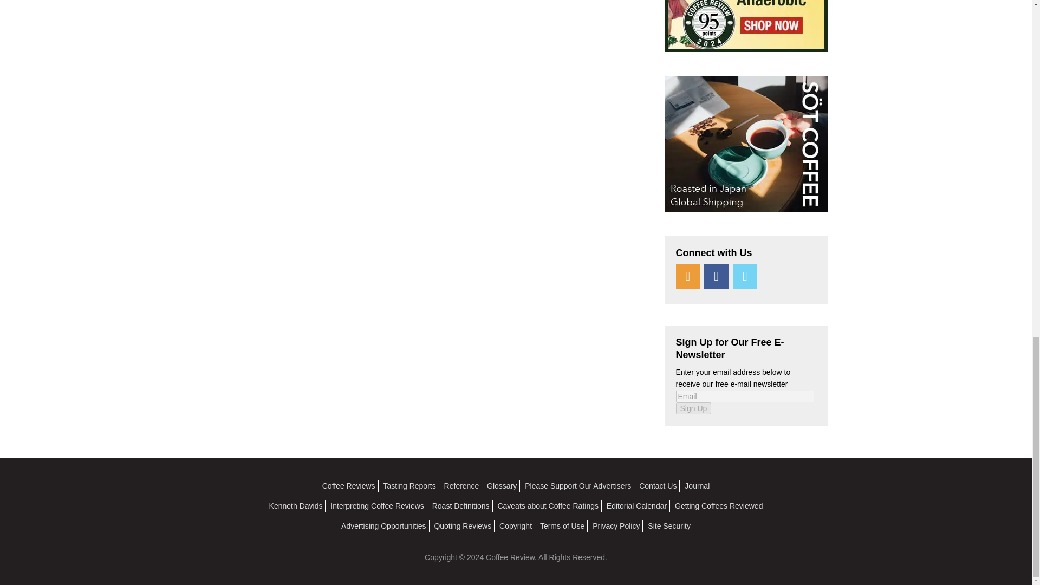 This screenshot has height=585, width=1040. Describe the element at coordinates (688, 276) in the screenshot. I see `RSS` at that location.